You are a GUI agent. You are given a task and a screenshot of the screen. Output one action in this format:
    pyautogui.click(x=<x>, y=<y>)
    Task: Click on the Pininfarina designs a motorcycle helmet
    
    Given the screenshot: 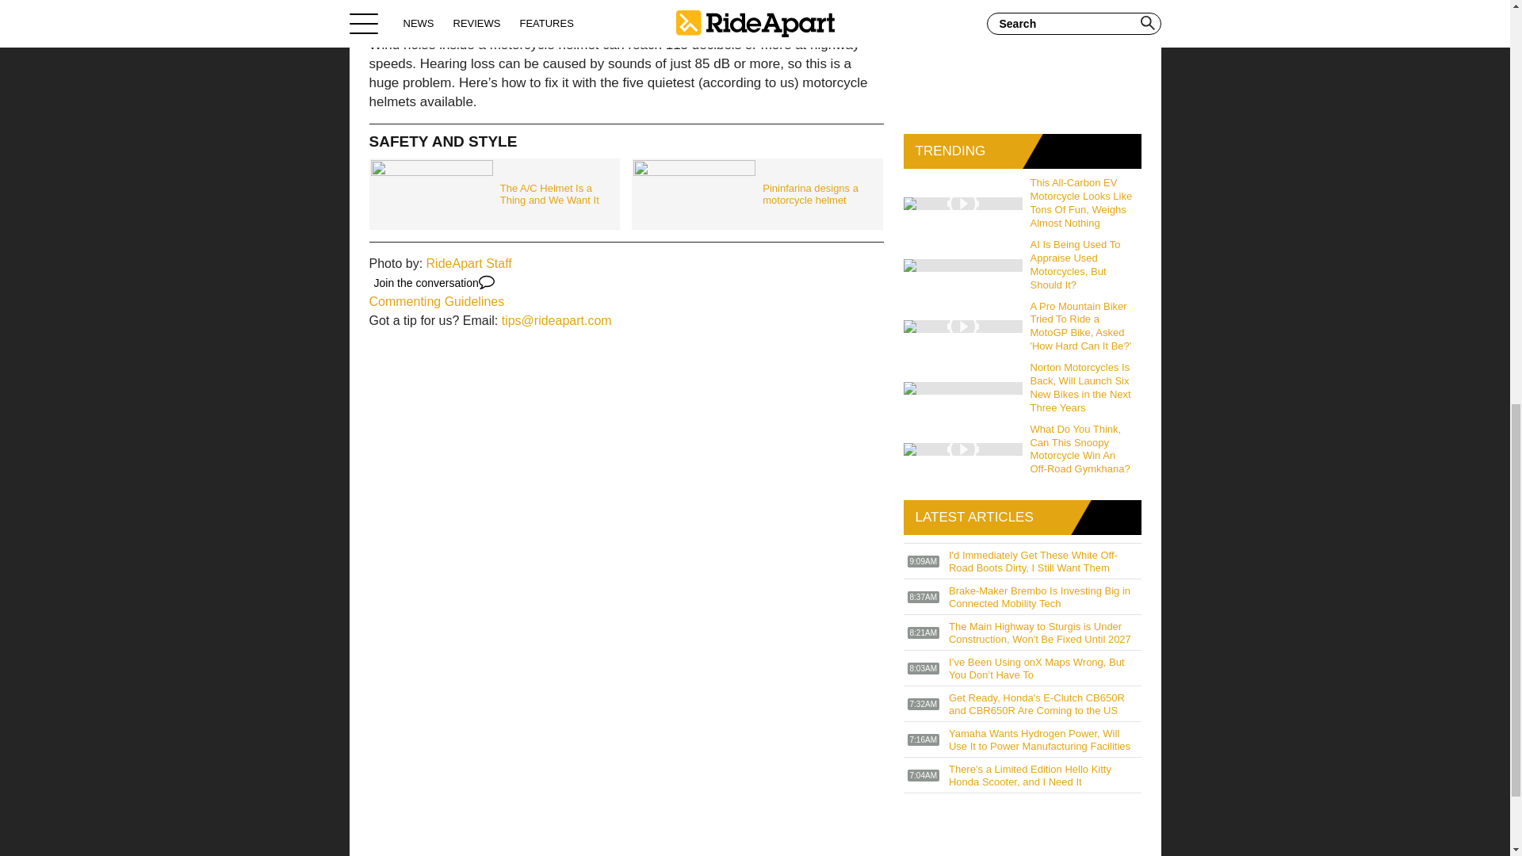 What is the action you would take?
    pyautogui.click(x=756, y=193)
    